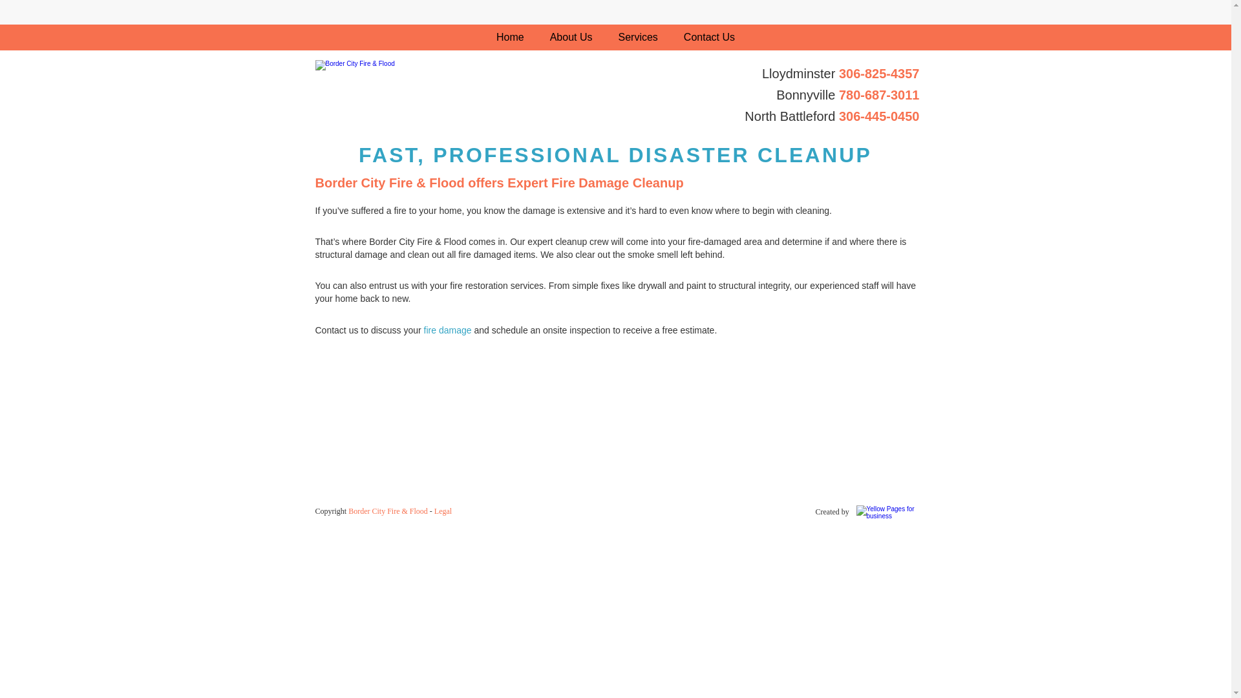  What do you see at coordinates (637, 37) in the screenshot?
I see `Services` at bounding box center [637, 37].